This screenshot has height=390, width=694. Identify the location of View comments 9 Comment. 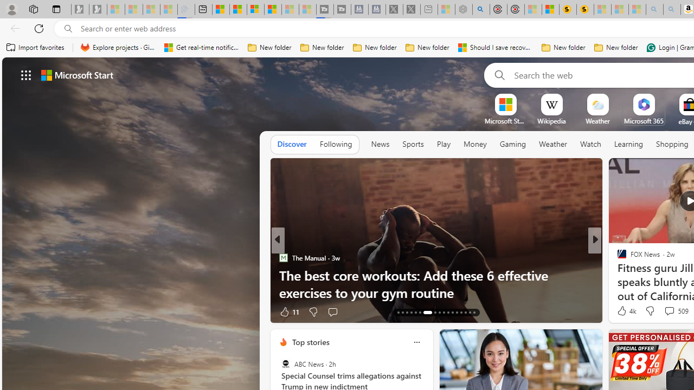
(673, 311).